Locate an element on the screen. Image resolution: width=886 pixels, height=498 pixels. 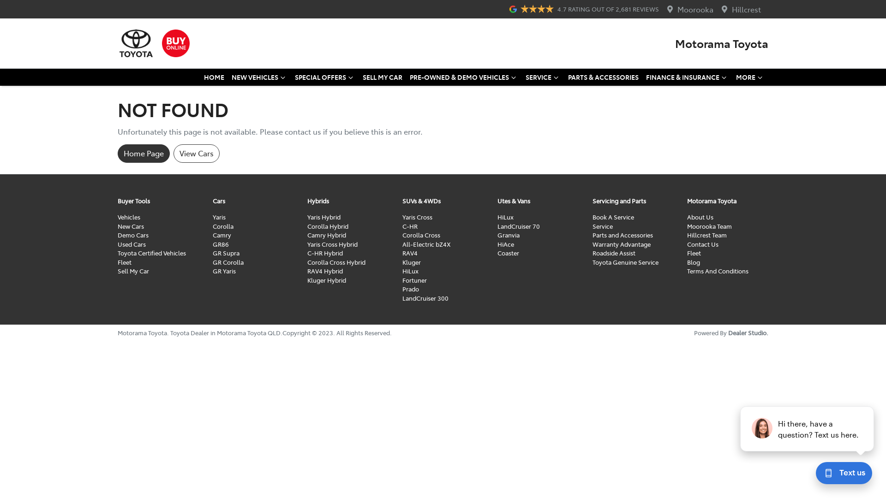
GR86 is located at coordinates (221, 244).